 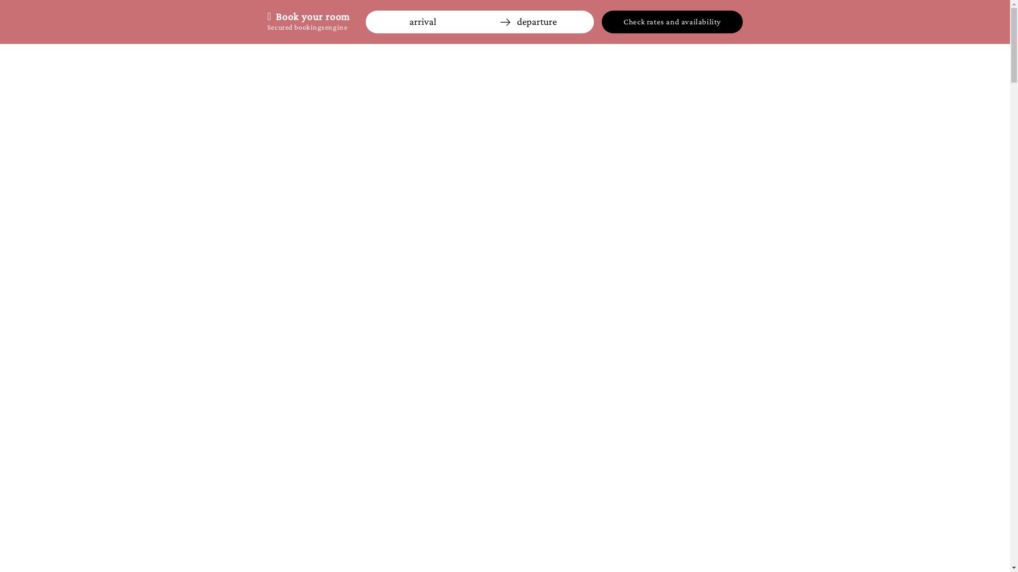 I want to click on PACKAGES, so click(x=496, y=549).